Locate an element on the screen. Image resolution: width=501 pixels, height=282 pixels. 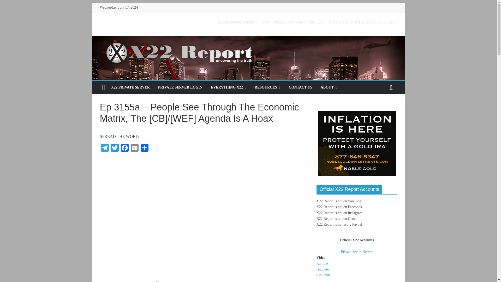
Telegram is located at coordinates (105, 149).